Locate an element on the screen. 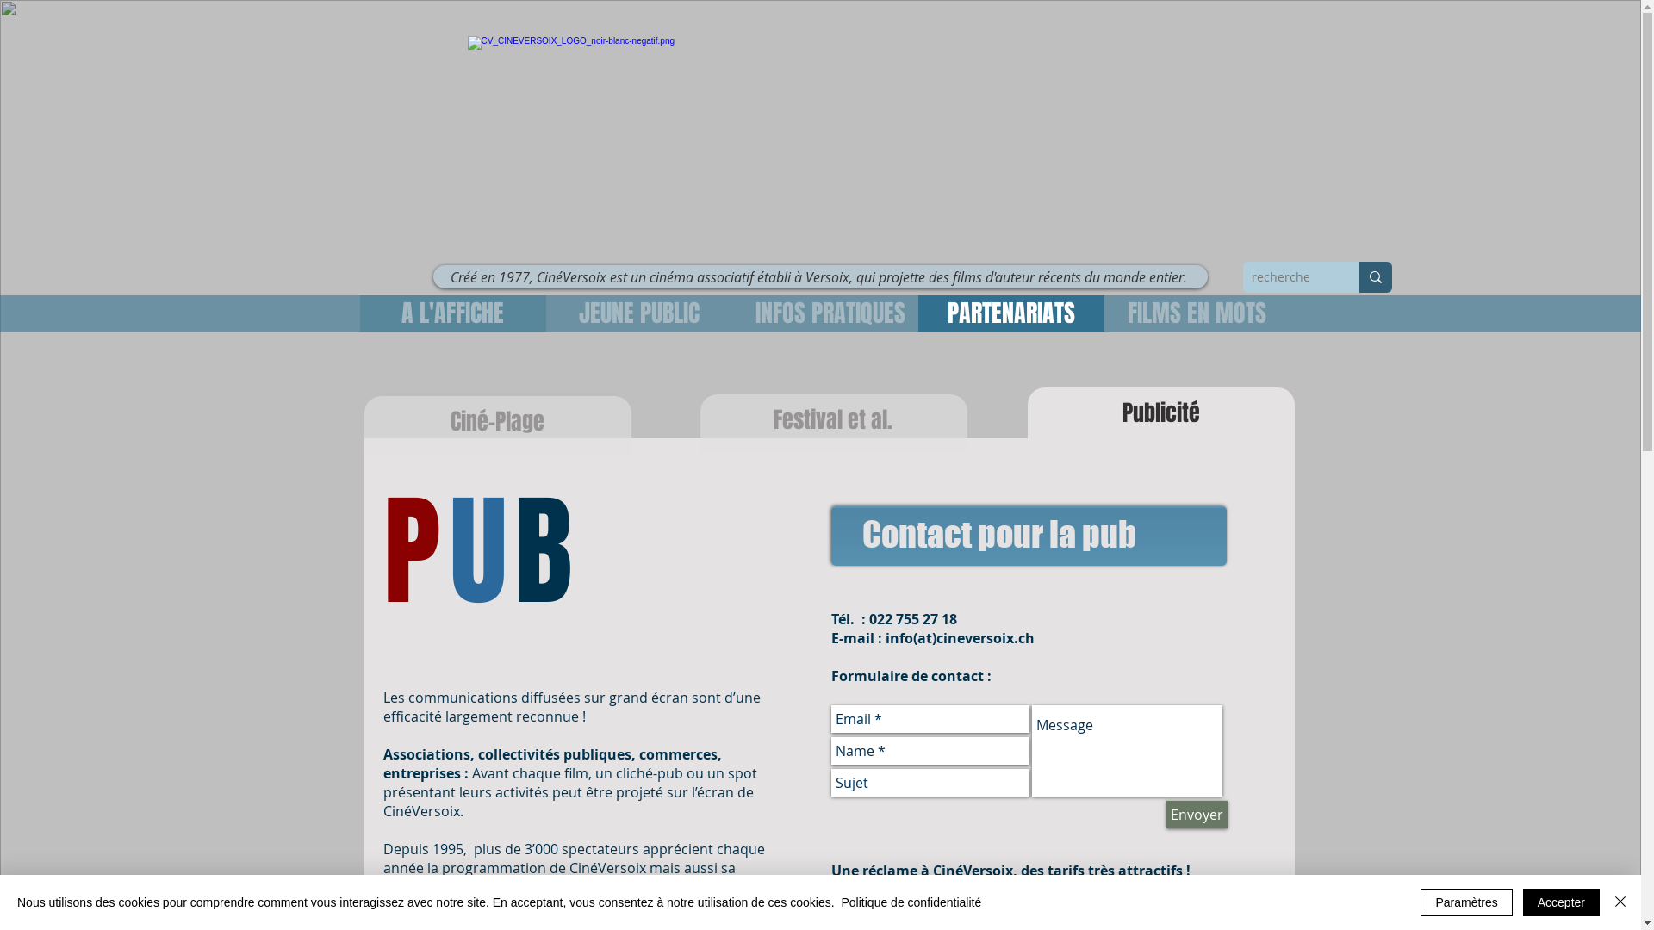 The height and width of the screenshot is (930, 1654). PARTENARIATS is located at coordinates (1011, 313).